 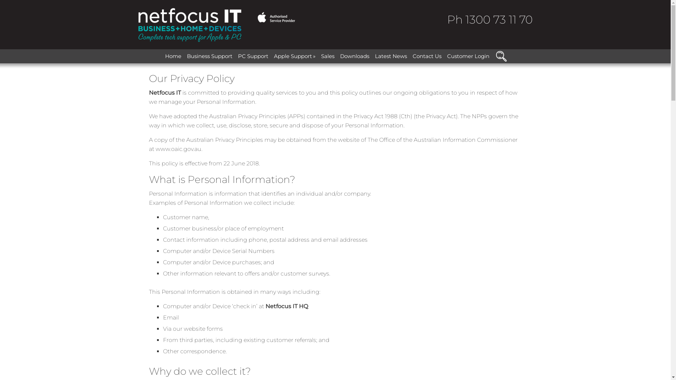 What do you see at coordinates (216, 25) in the screenshot?
I see `Netfocus IT` at bounding box center [216, 25].